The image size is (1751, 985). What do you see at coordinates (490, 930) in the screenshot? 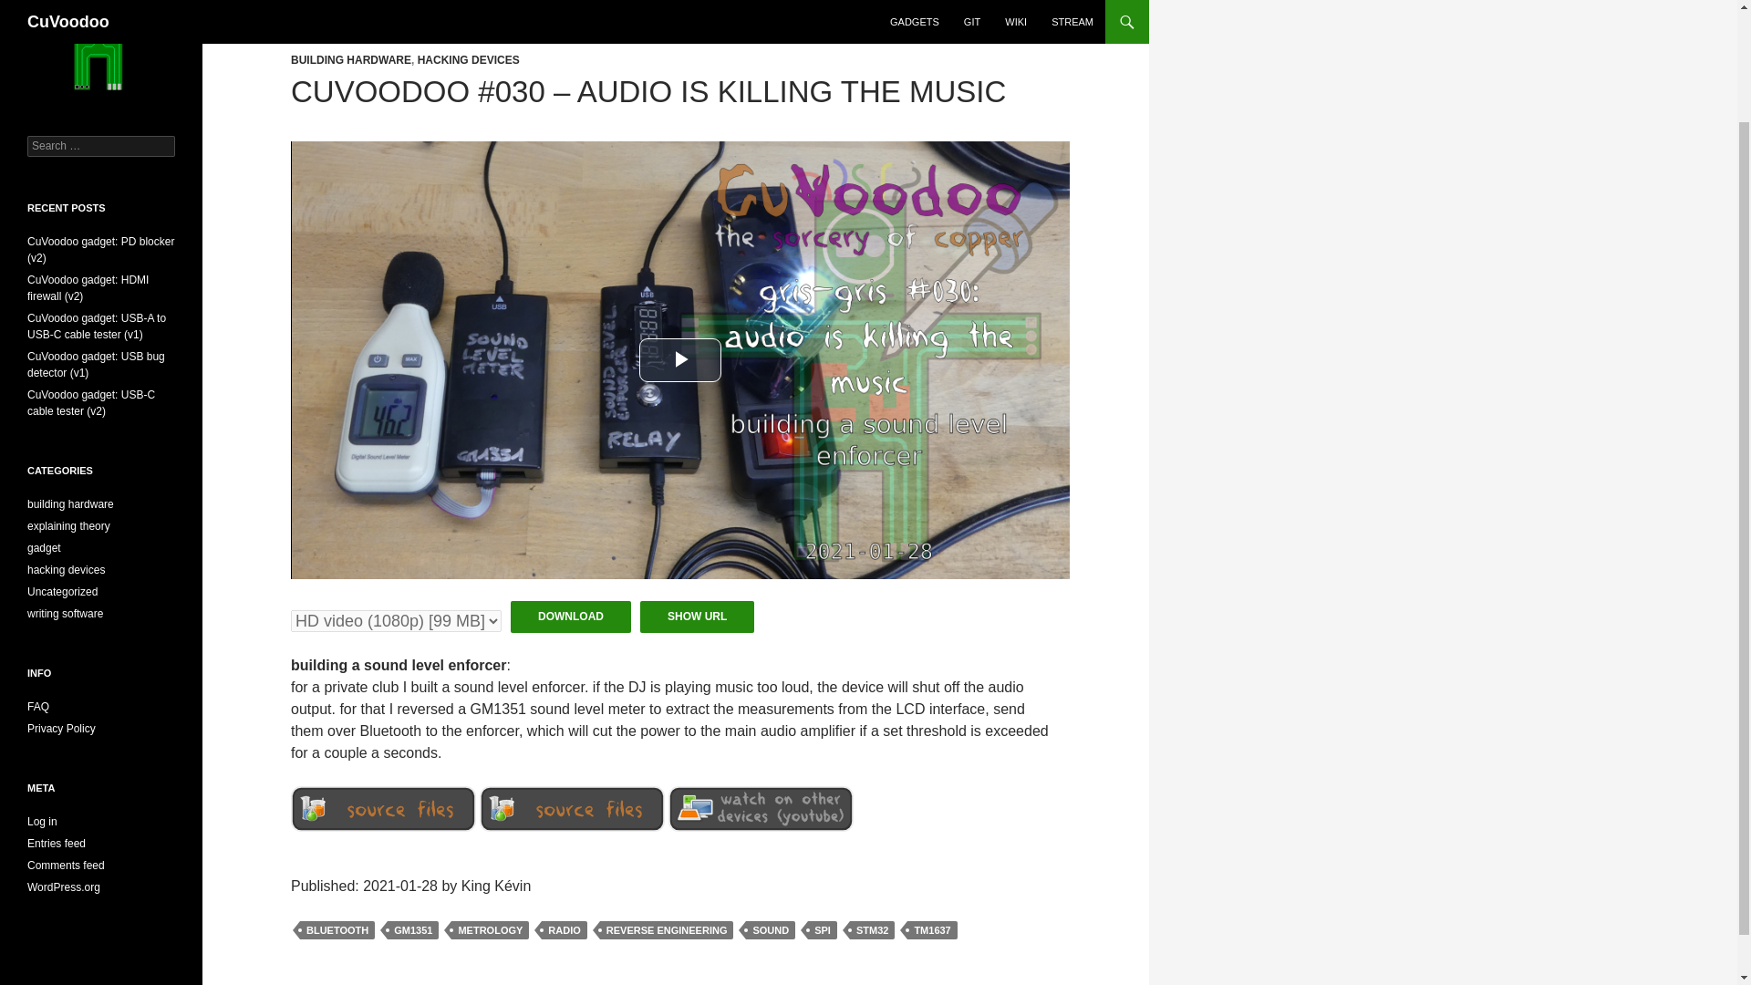
I see `METROLOGY` at bounding box center [490, 930].